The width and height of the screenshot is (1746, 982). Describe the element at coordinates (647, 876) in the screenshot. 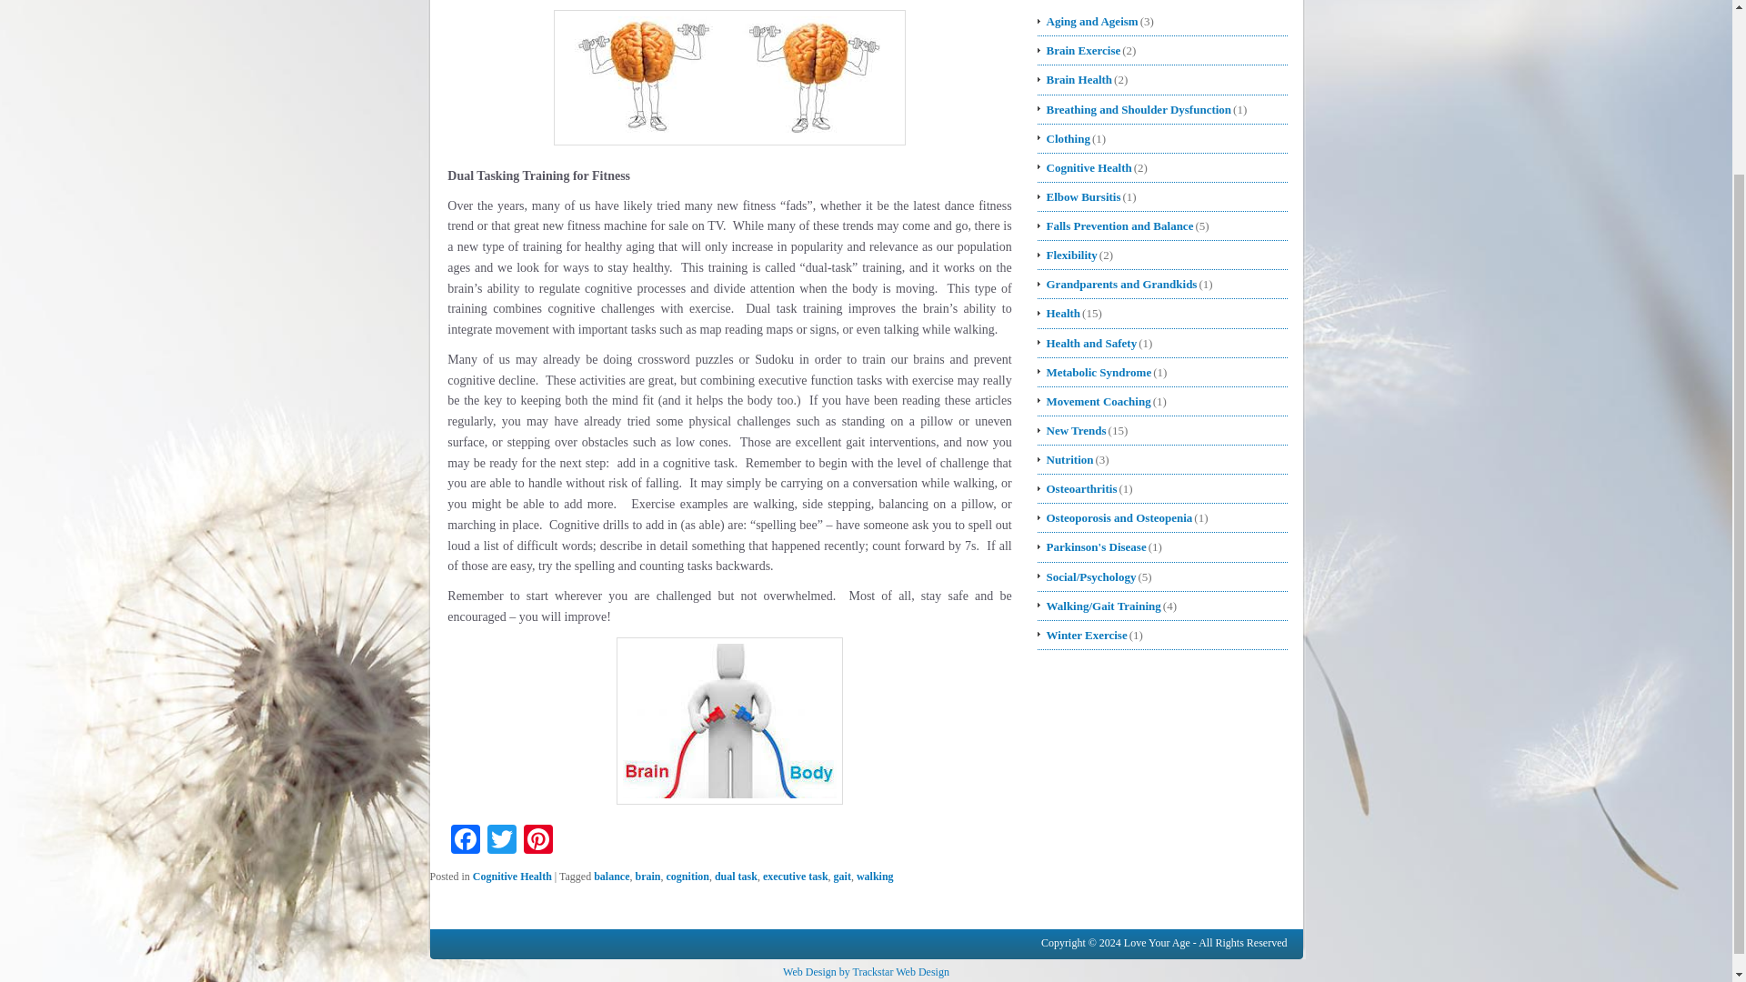

I see `brain` at that location.